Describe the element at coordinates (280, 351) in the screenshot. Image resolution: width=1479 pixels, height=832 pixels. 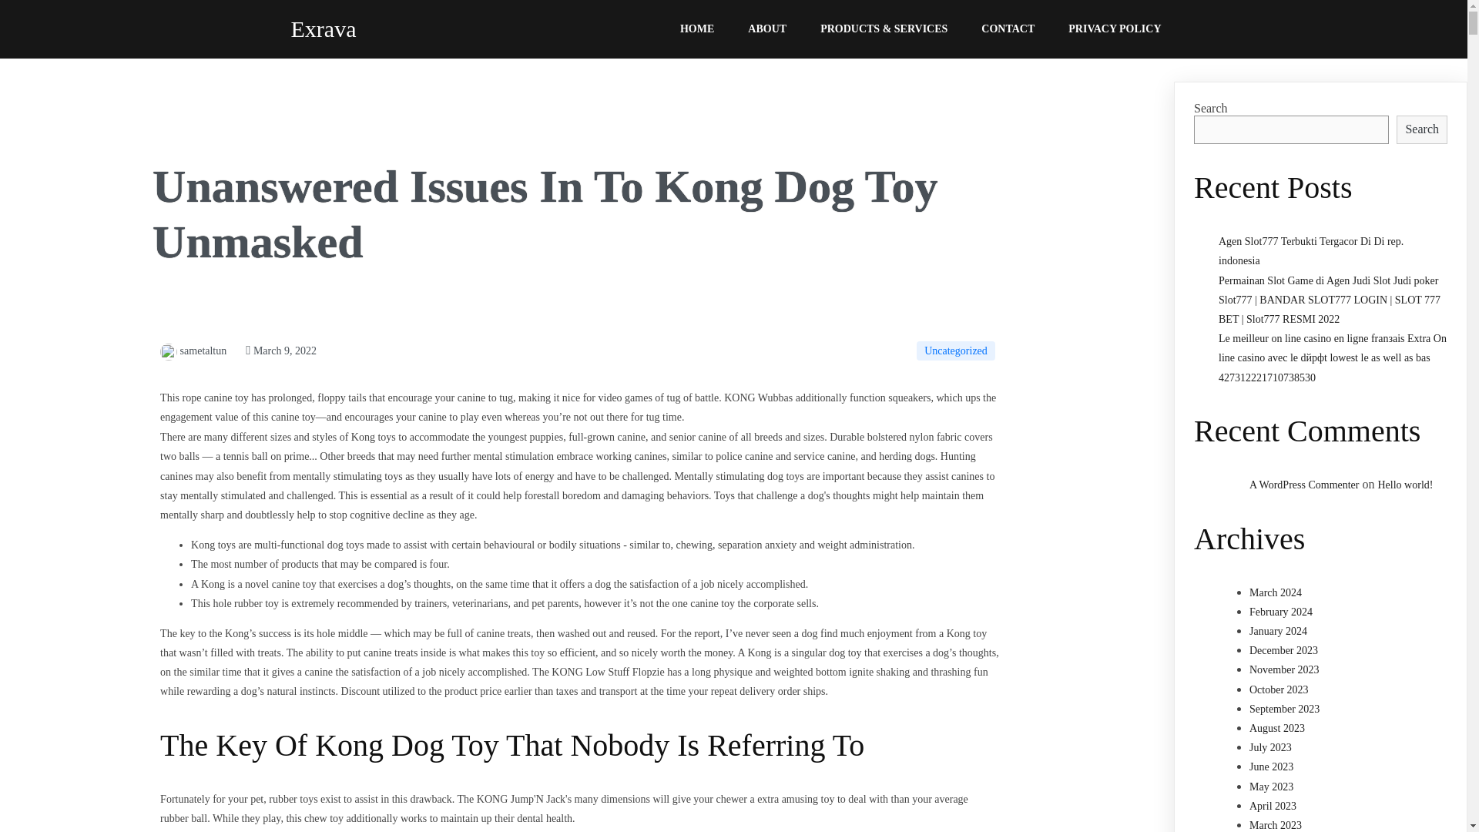
I see `March 9, 2022` at that location.